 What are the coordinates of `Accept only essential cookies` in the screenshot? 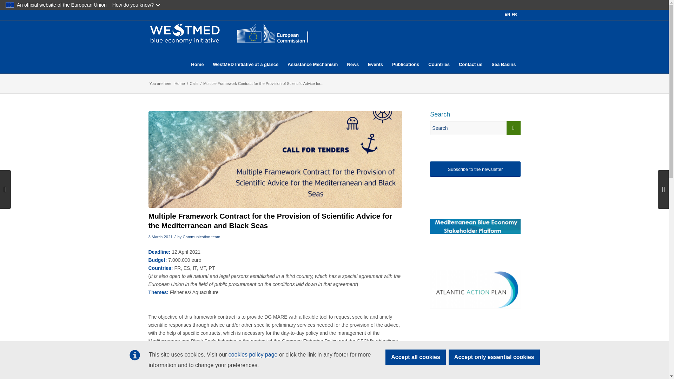 It's located at (494, 357).